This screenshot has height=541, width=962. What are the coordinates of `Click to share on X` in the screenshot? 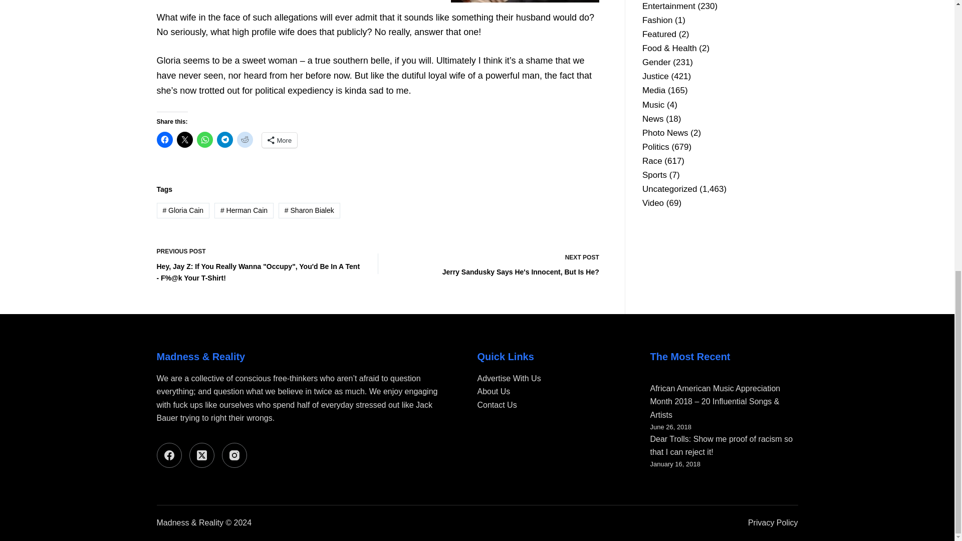 It's located at (164, 139).